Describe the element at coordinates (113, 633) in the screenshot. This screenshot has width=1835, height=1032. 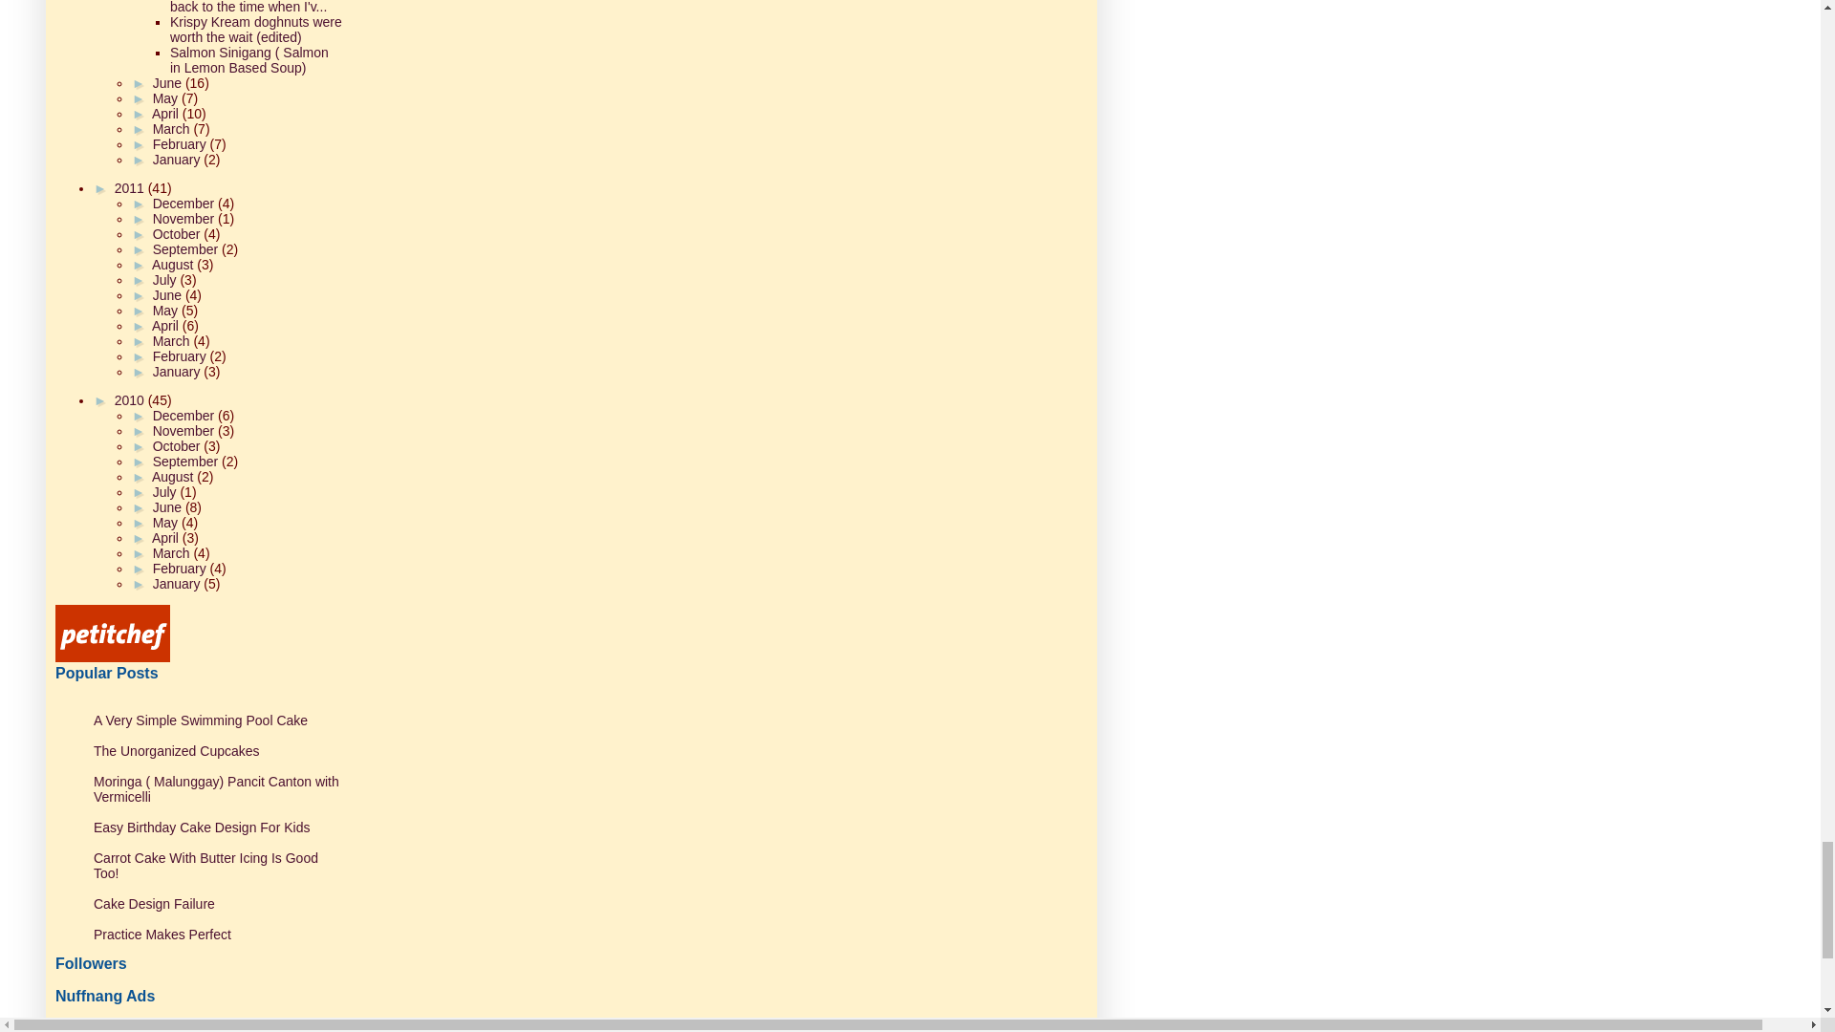
I see `All recipes are on Petitchef` at that location.